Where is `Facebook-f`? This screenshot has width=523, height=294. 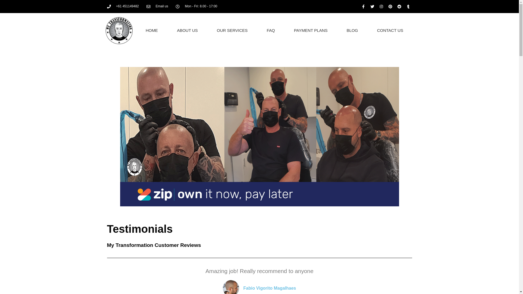 Facebook-f is located at coordinates (363, 7).